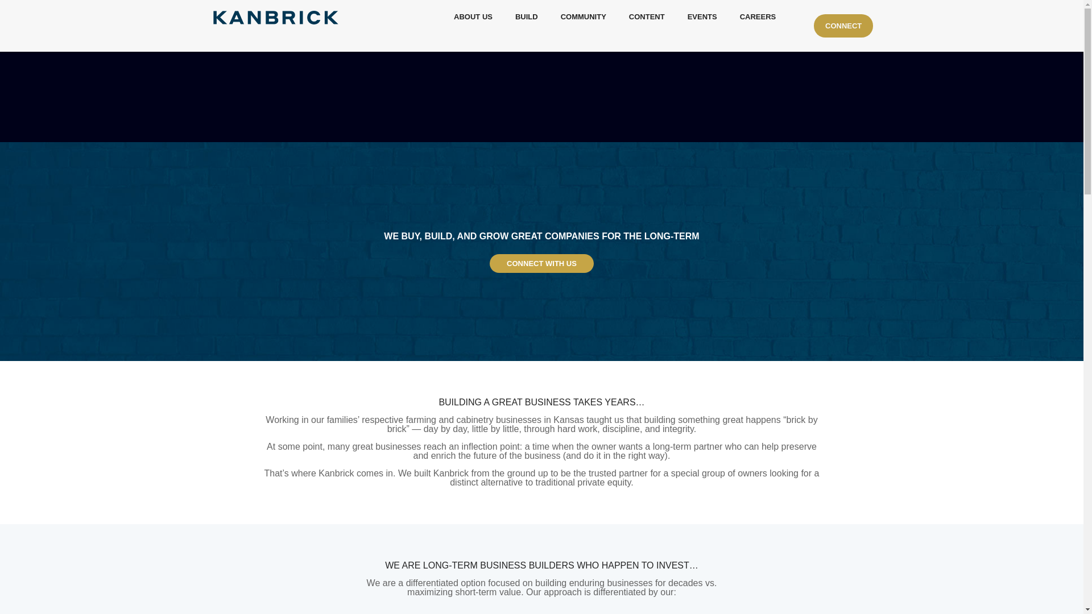  What do you see at coordinates (473, 17) in the screenshot?
I see `ABOUT US` at bounding box center [473, 17].